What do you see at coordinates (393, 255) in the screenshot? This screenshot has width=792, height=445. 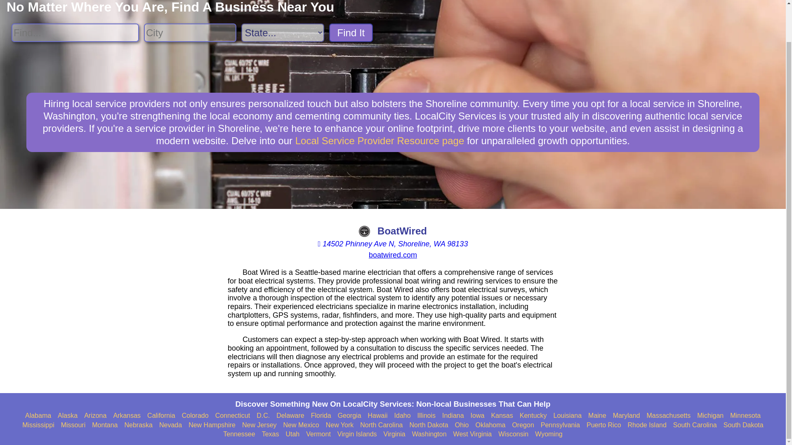 I see `Visit boatwired.com` at bounding box center [393, 255].